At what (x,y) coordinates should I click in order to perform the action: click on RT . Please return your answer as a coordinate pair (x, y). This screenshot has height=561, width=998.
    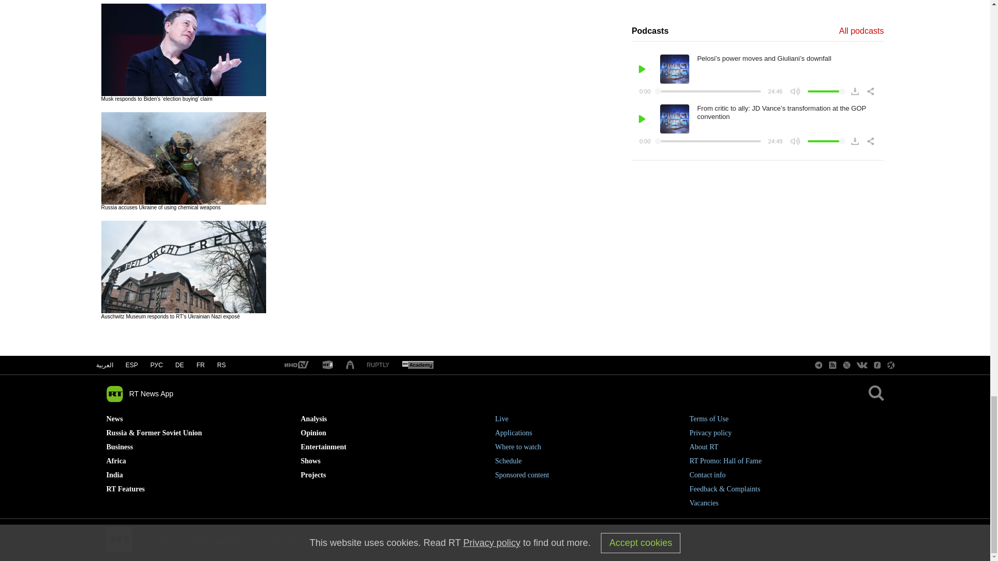
    Looking at the image, I should click on (296, 365).